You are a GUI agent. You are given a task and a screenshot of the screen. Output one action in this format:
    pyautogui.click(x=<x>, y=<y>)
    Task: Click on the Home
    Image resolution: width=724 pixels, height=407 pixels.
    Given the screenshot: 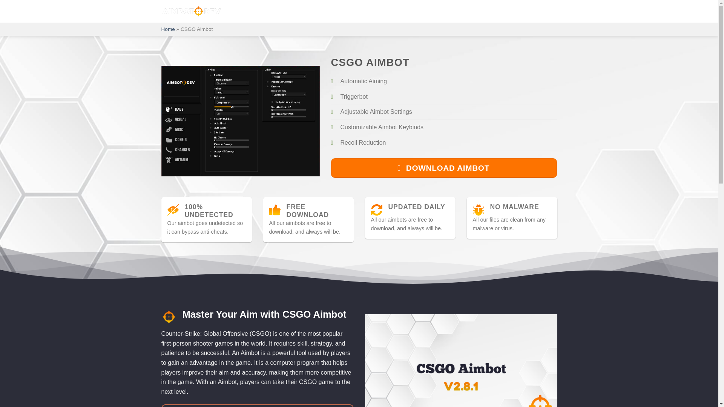 What is the action you would take?
    pyautogui.click(x=168, y=29)
    